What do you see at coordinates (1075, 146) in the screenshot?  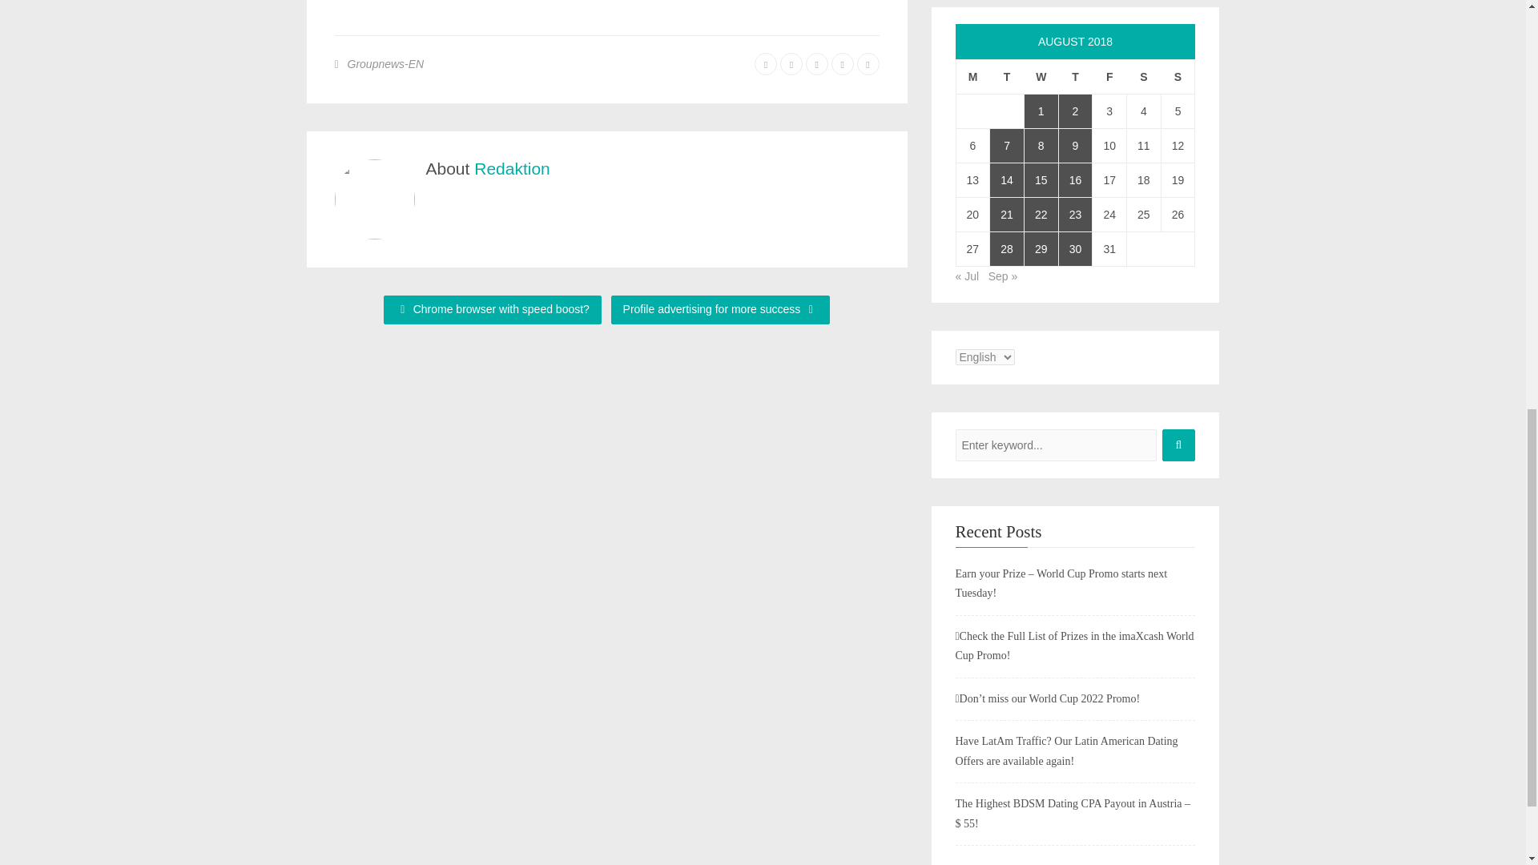 I see `9` at bounding box center [1075, 146].